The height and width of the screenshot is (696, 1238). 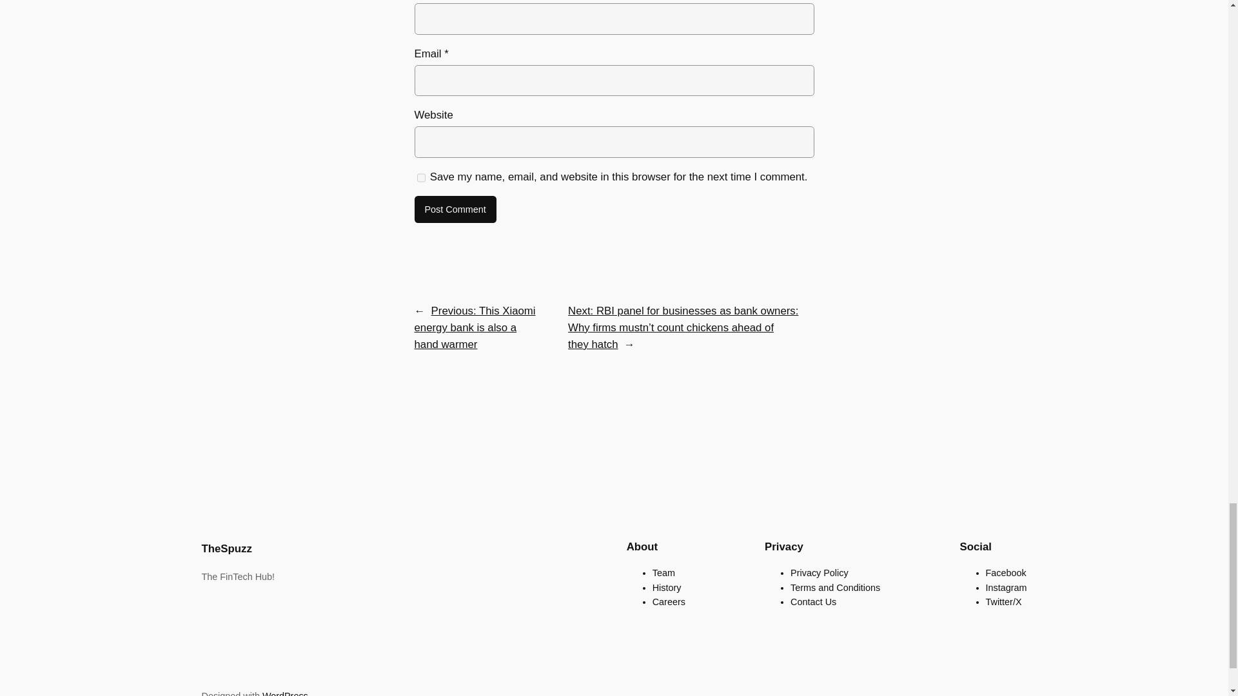 I want to click on WordPress, so click(x=285, y=693).